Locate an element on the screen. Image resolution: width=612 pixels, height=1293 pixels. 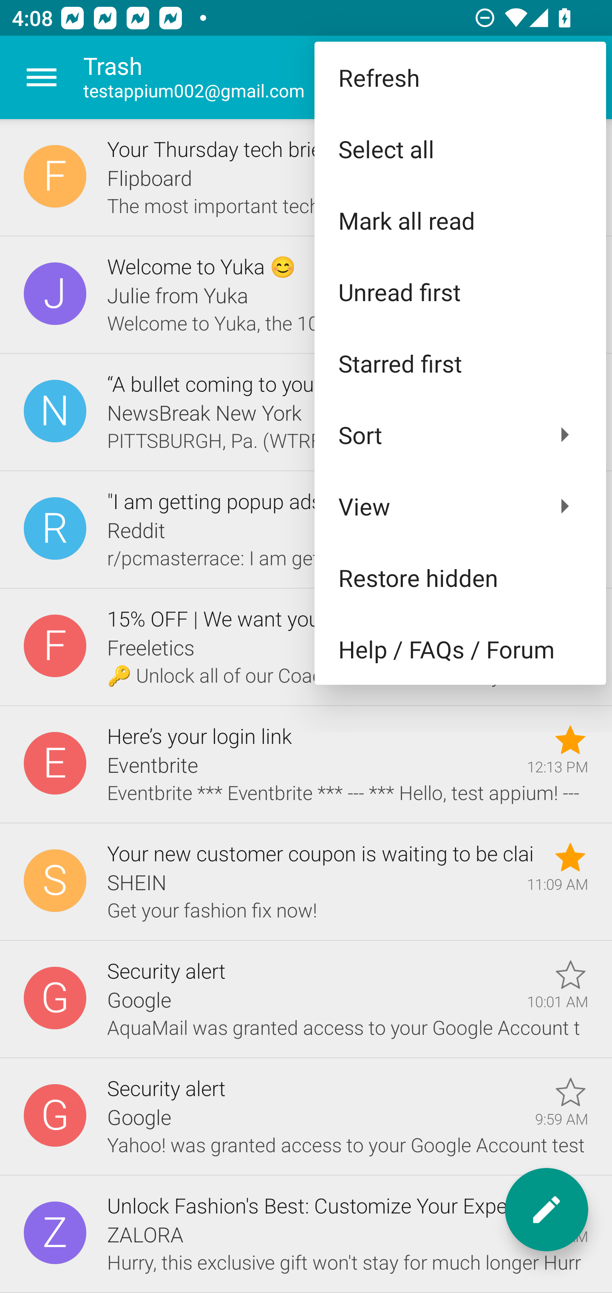
Starred first is located at coordinates (460, 363).